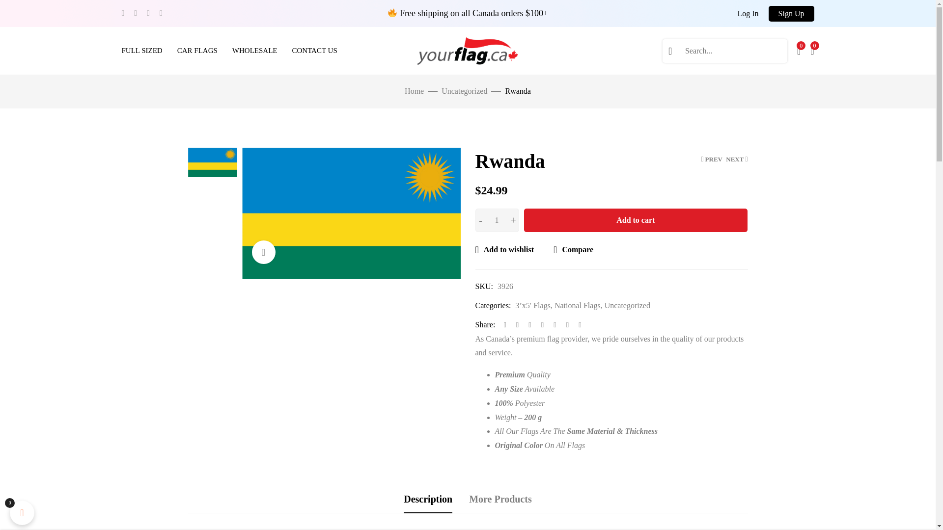 This screenshot has height=530, width=943. What do you see at coordinates (578, 305) in the screenshot?
I see `National Flags` at bounding box center [578, 305].